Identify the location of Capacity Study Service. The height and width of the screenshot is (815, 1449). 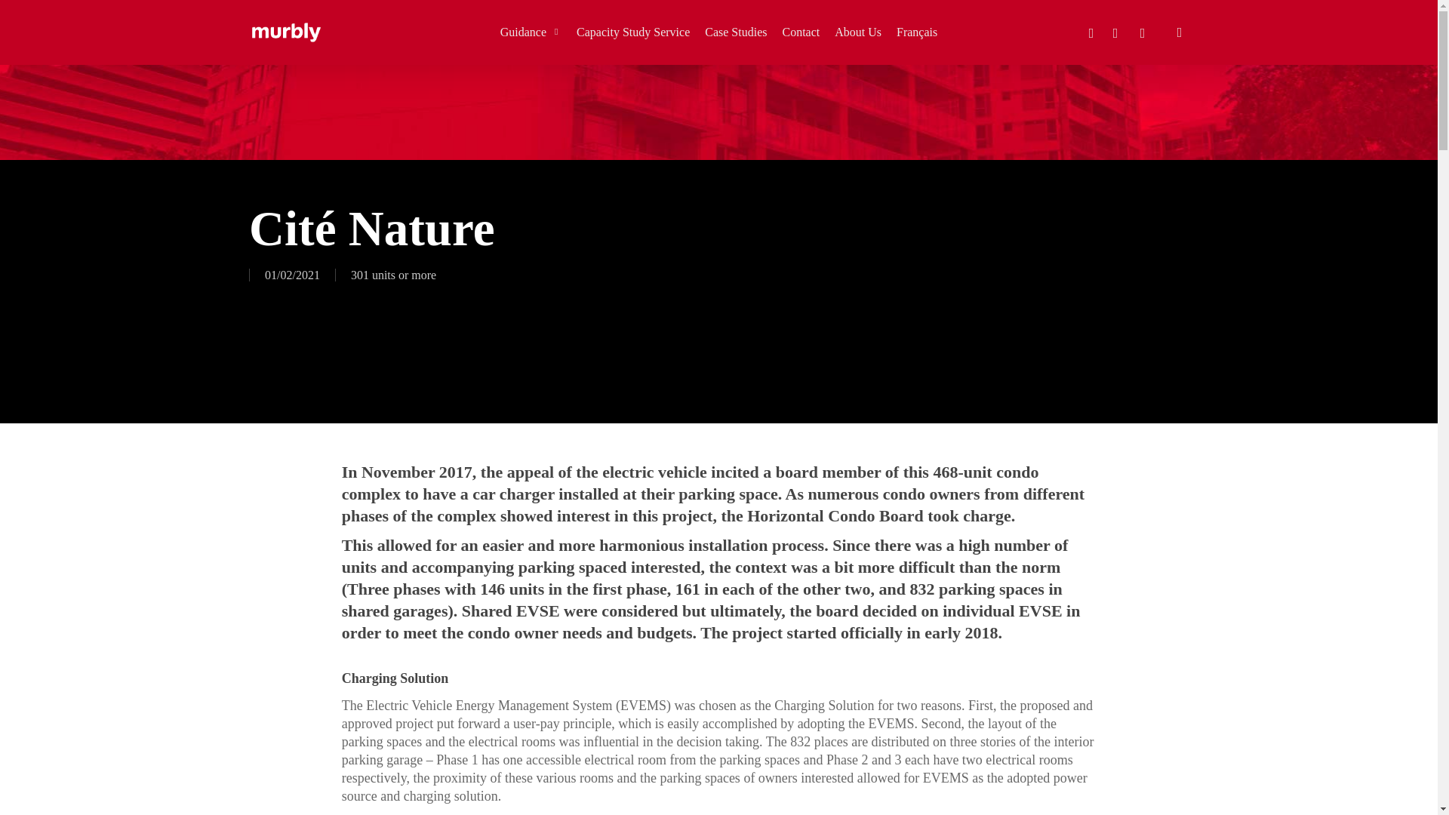
(632, 32).